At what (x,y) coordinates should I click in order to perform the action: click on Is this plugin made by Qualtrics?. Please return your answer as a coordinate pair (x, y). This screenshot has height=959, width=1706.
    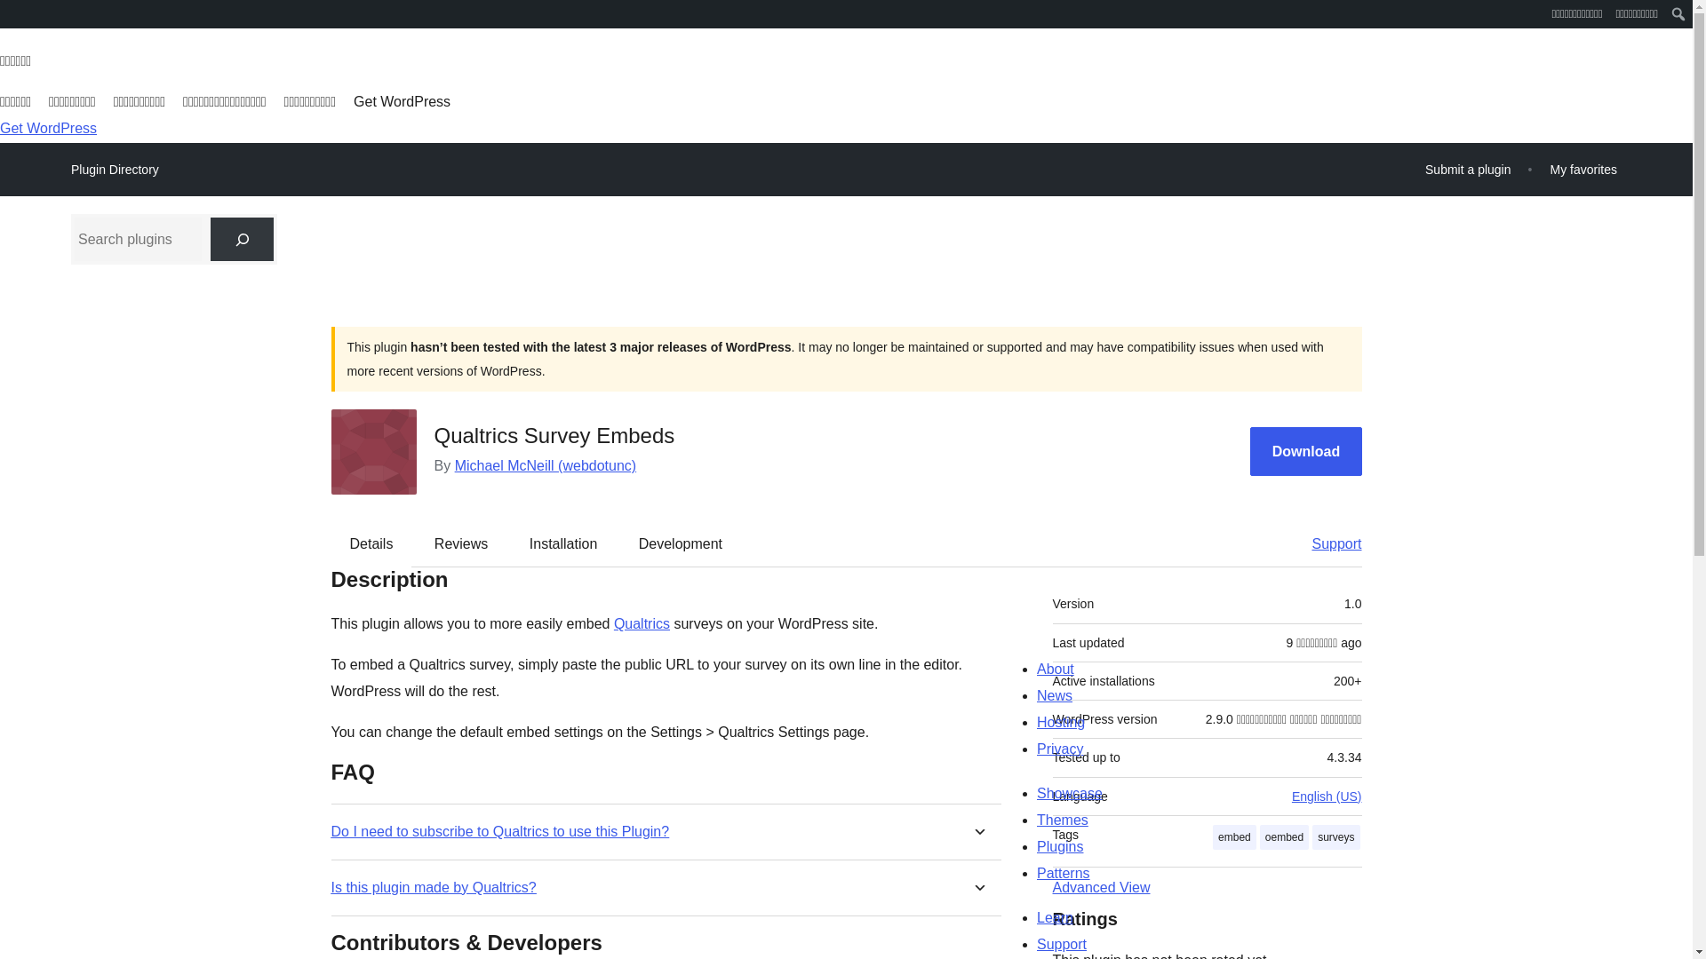
    Looking at the image, I should click on (433, 887).